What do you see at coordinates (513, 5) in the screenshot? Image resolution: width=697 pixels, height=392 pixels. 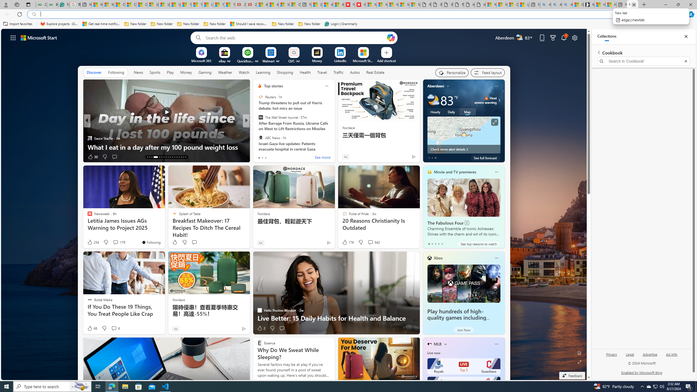 I see `Consumer Health Data Privacy Policy` at bounding box center [513, 5].